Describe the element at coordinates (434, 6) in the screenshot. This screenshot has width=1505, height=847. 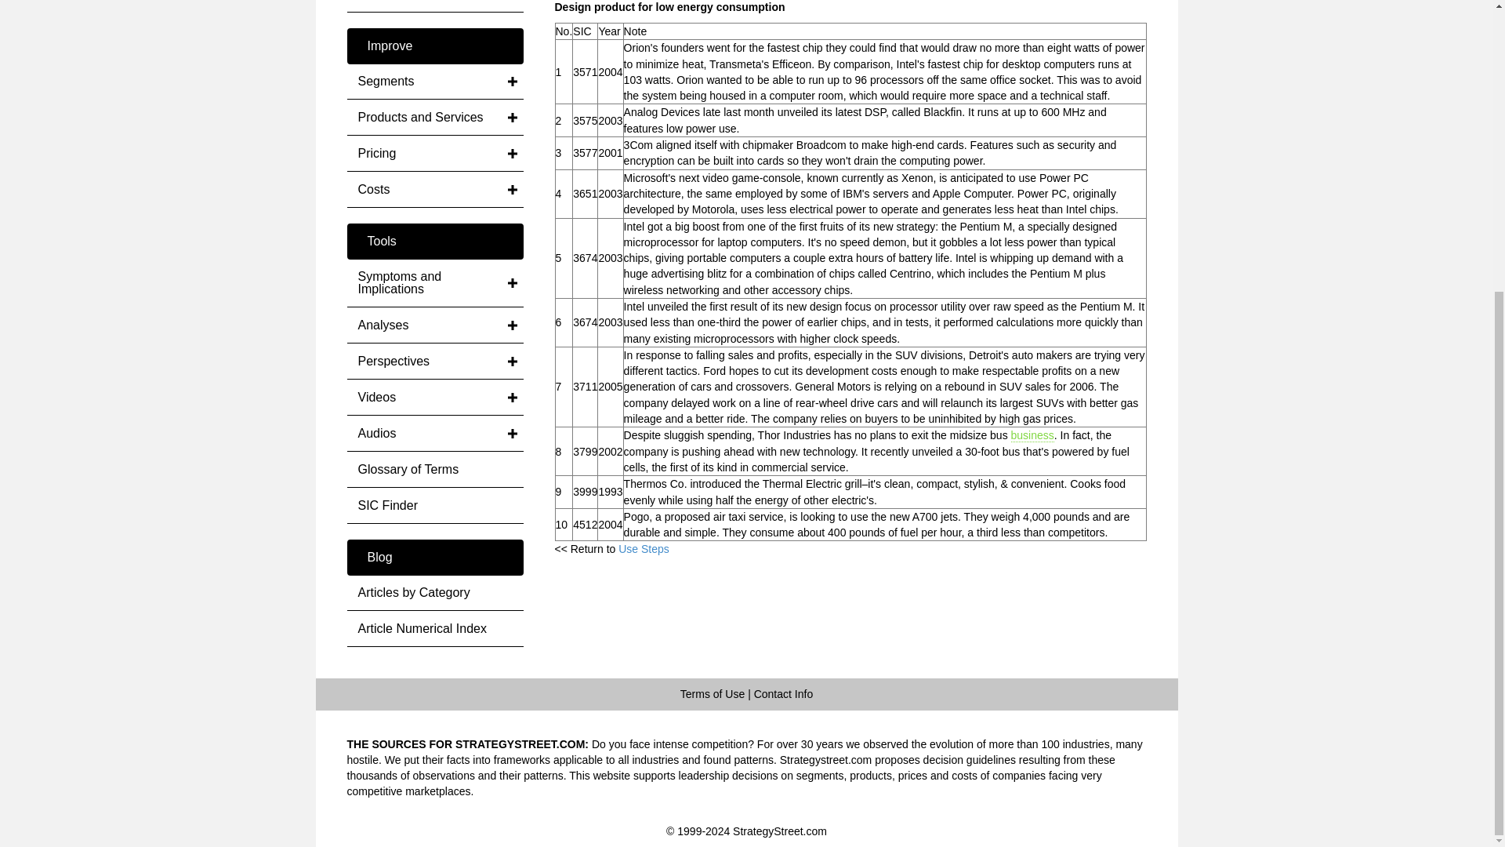
I see `Costs` at that location.